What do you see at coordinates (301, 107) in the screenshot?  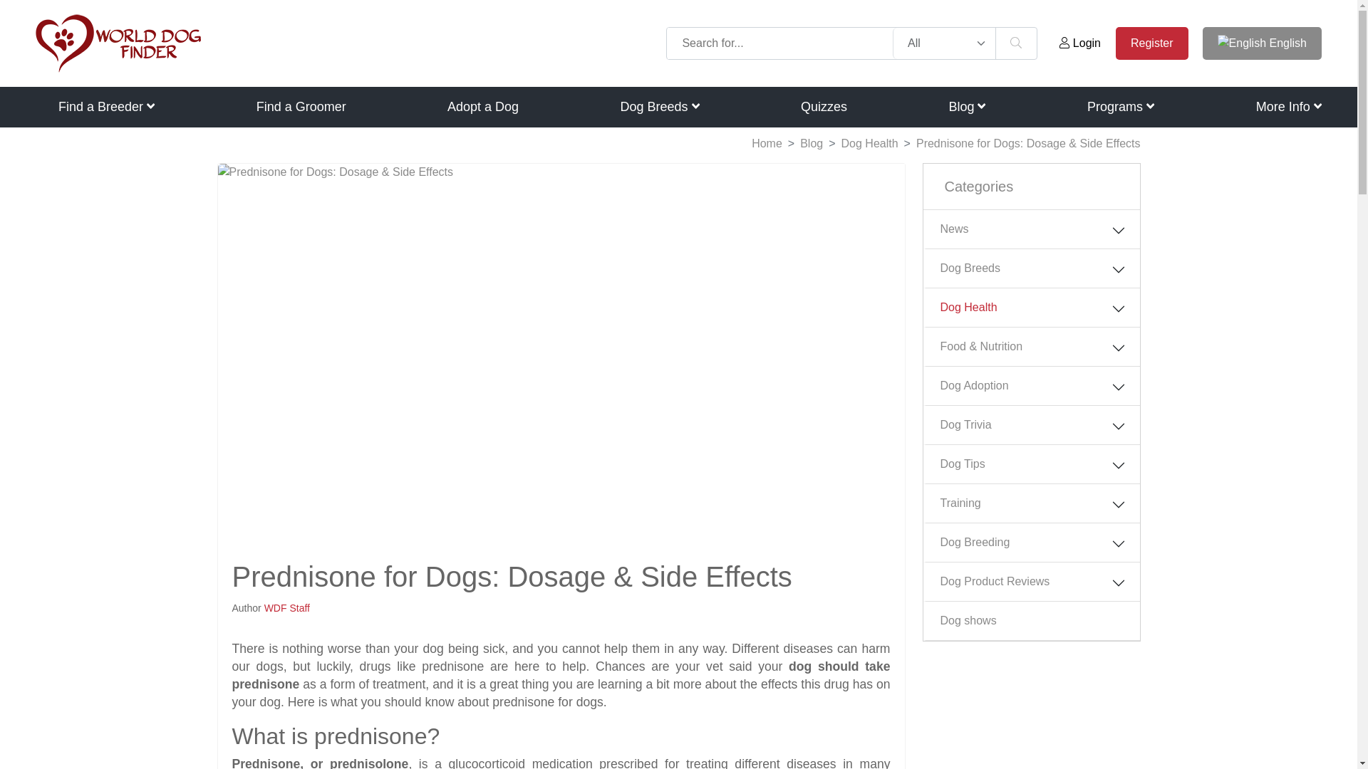 I see `Find a Groomer` at bounding box center [301, 107].